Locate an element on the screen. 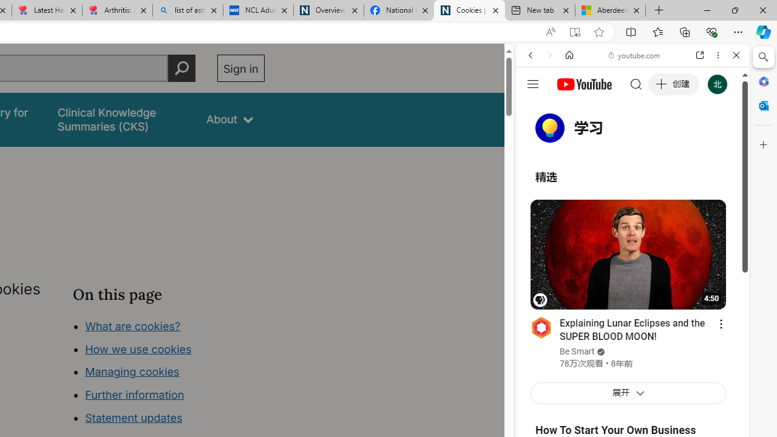 The image size is (777, 437). Cookies | About | NICE is located at coordinates (469, 11).